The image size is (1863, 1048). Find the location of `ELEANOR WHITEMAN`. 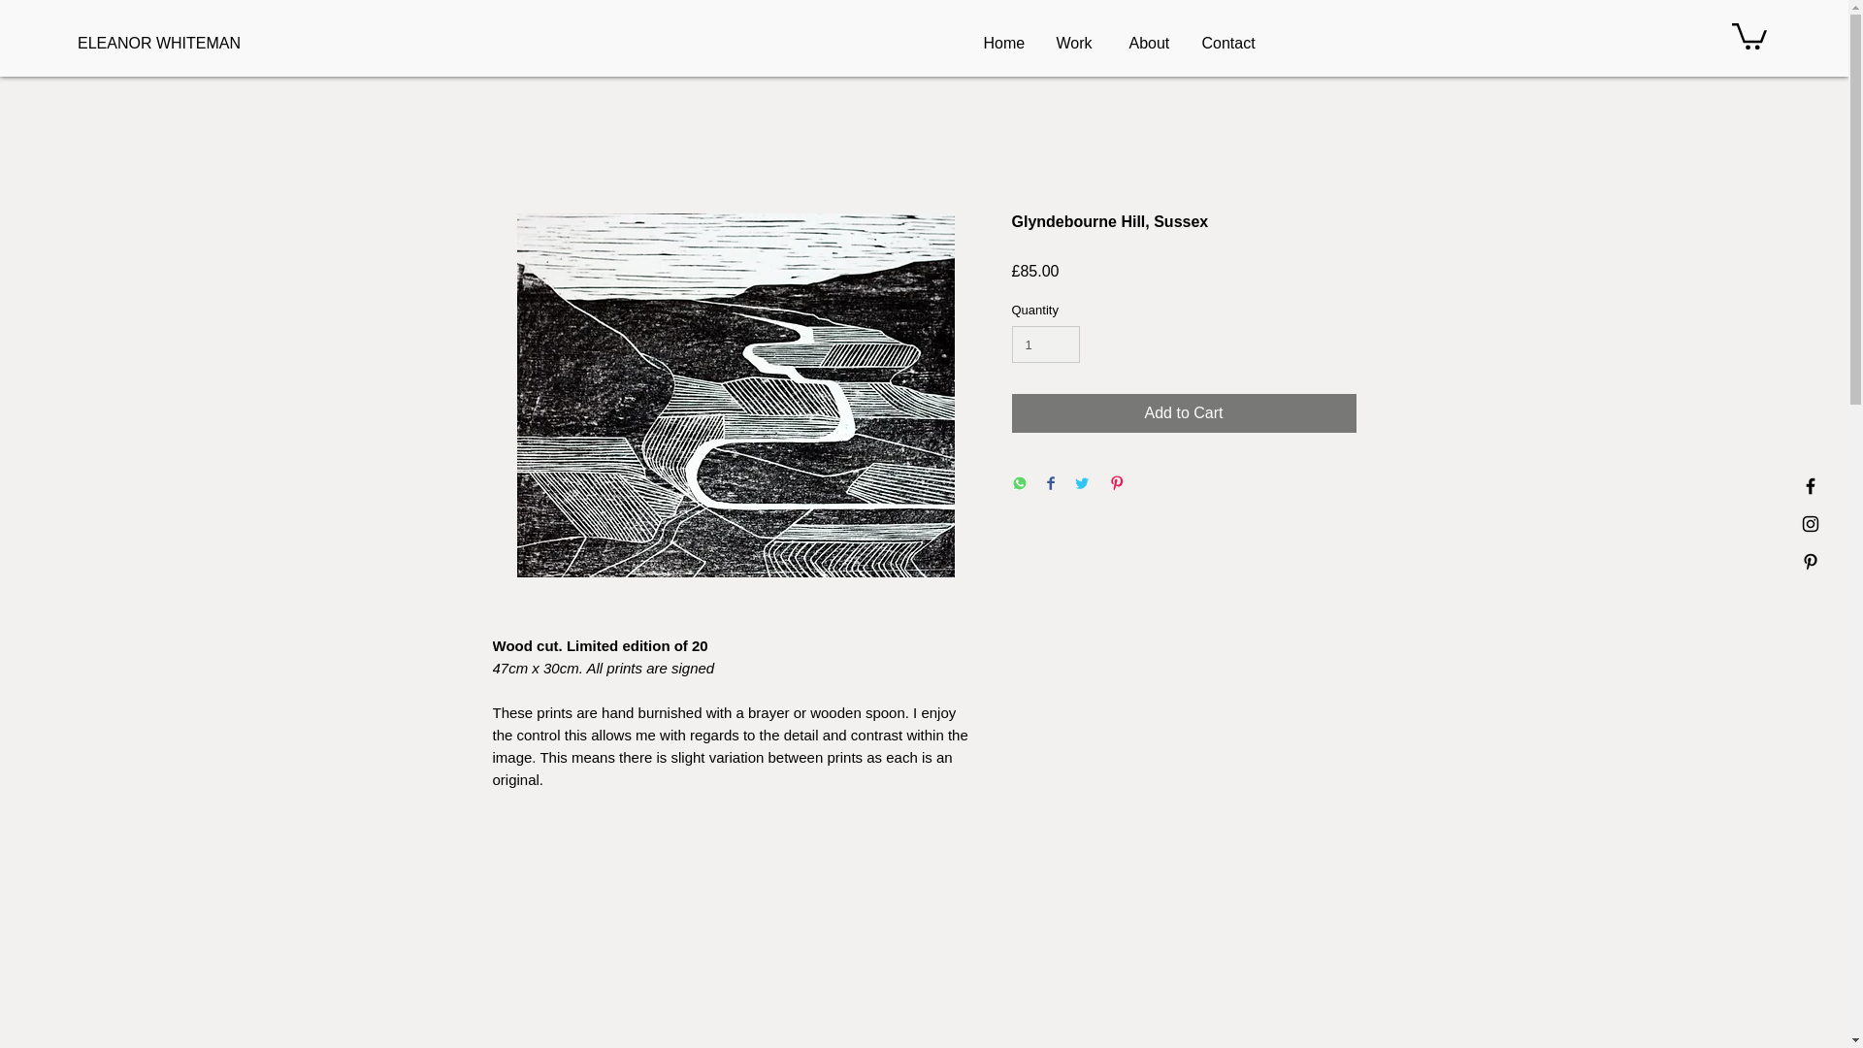

ELEANOR WHITEMAN is located at coordinates (171, 43).